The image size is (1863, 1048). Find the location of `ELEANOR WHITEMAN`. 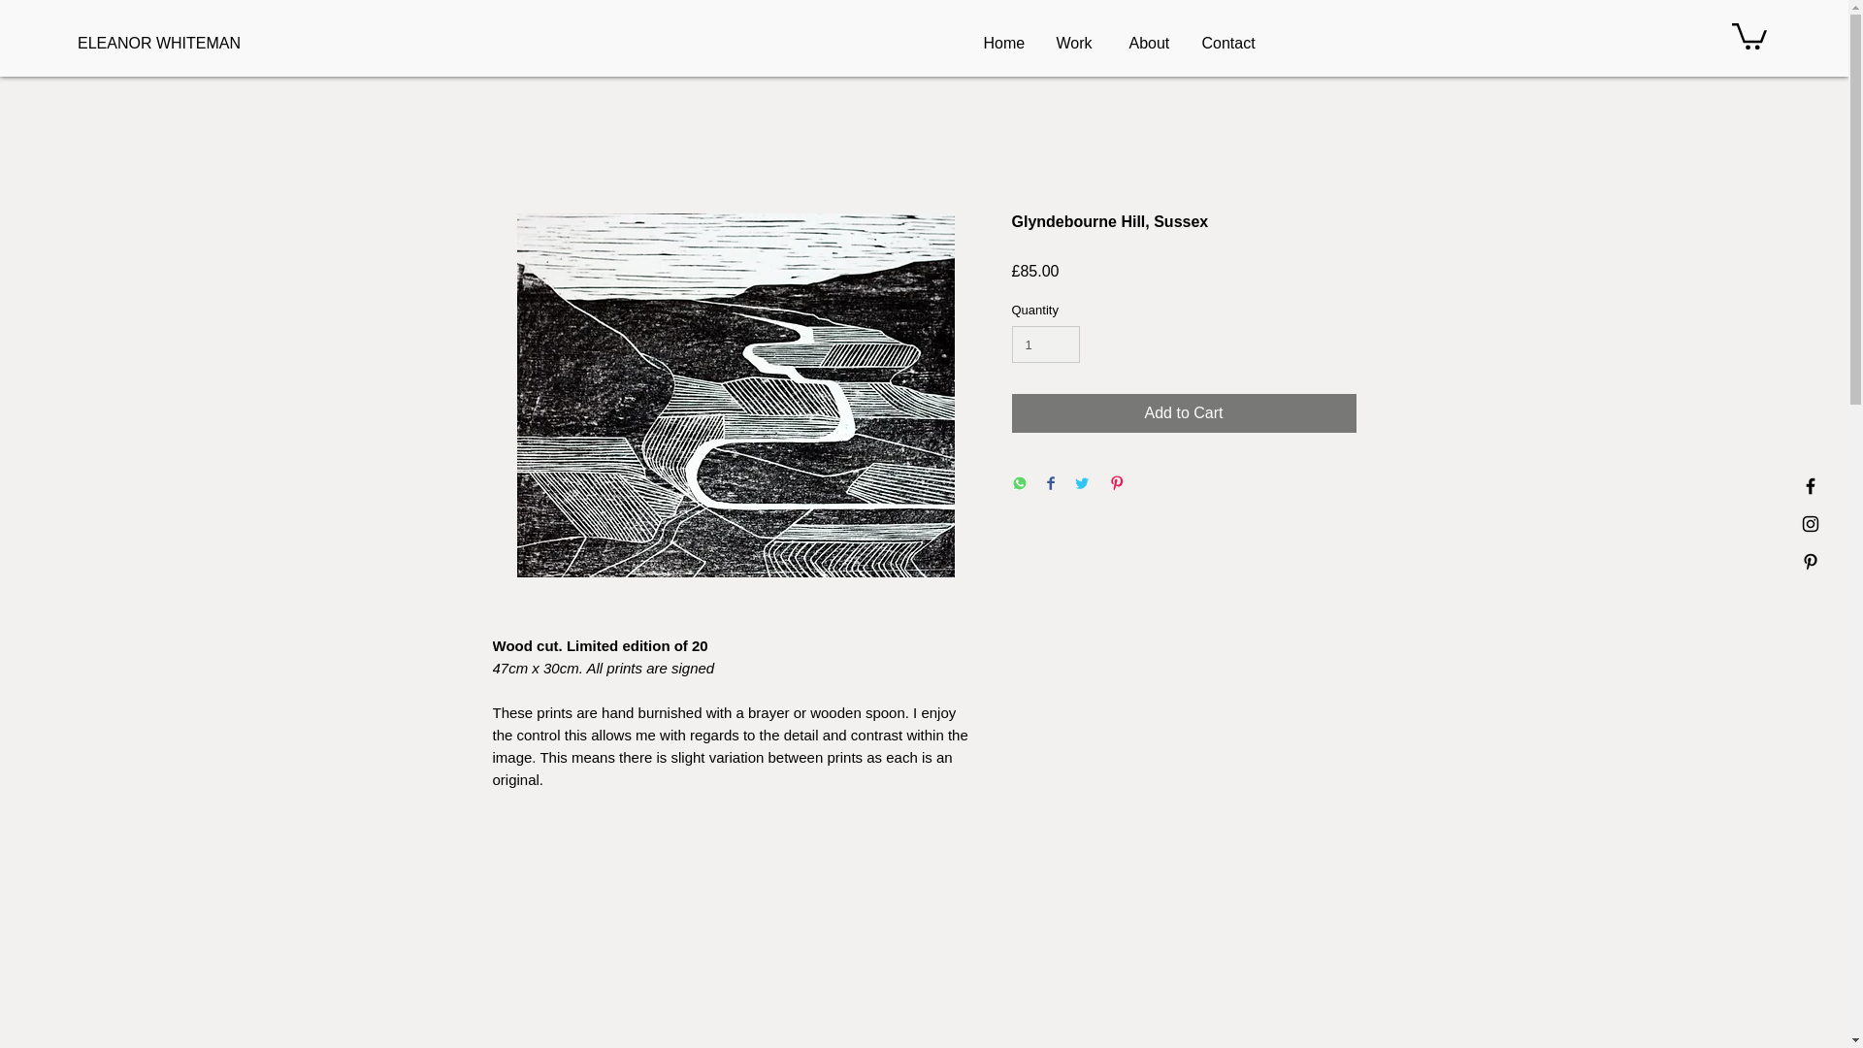

ELEANOR WHITEMAN is located at coordinates (171, 43).